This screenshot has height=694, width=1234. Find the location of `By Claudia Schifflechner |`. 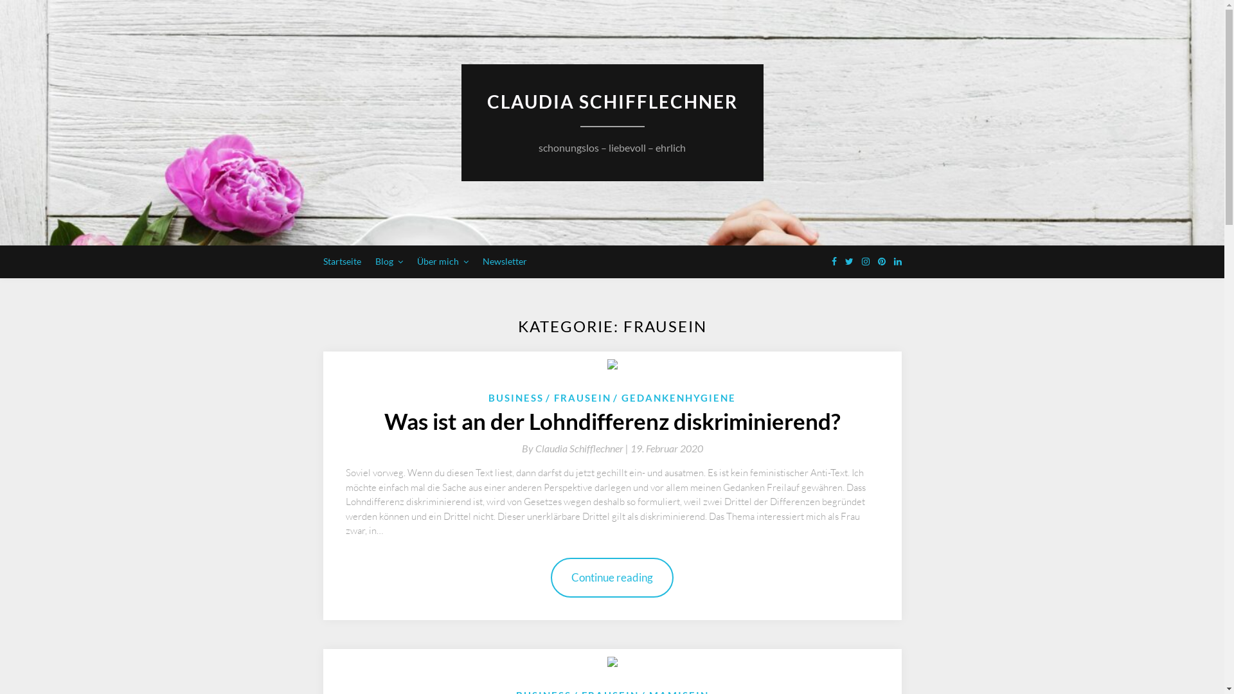

By Claudia Schifflechner | is located at coordinates (576, 449).